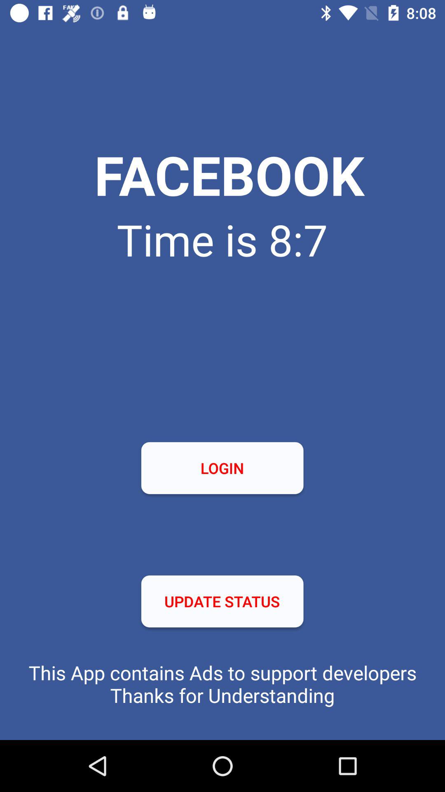 The width and height of the screenshot is (445, 792). Describe the element at coordinates (222, 468) in the screenshot. I see `press the icon at the center` at that location.